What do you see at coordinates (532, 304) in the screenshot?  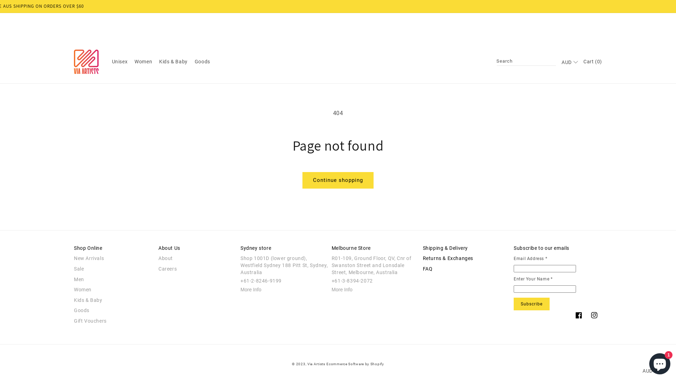 I see `Subscribe` at bounding box center [532, 304].